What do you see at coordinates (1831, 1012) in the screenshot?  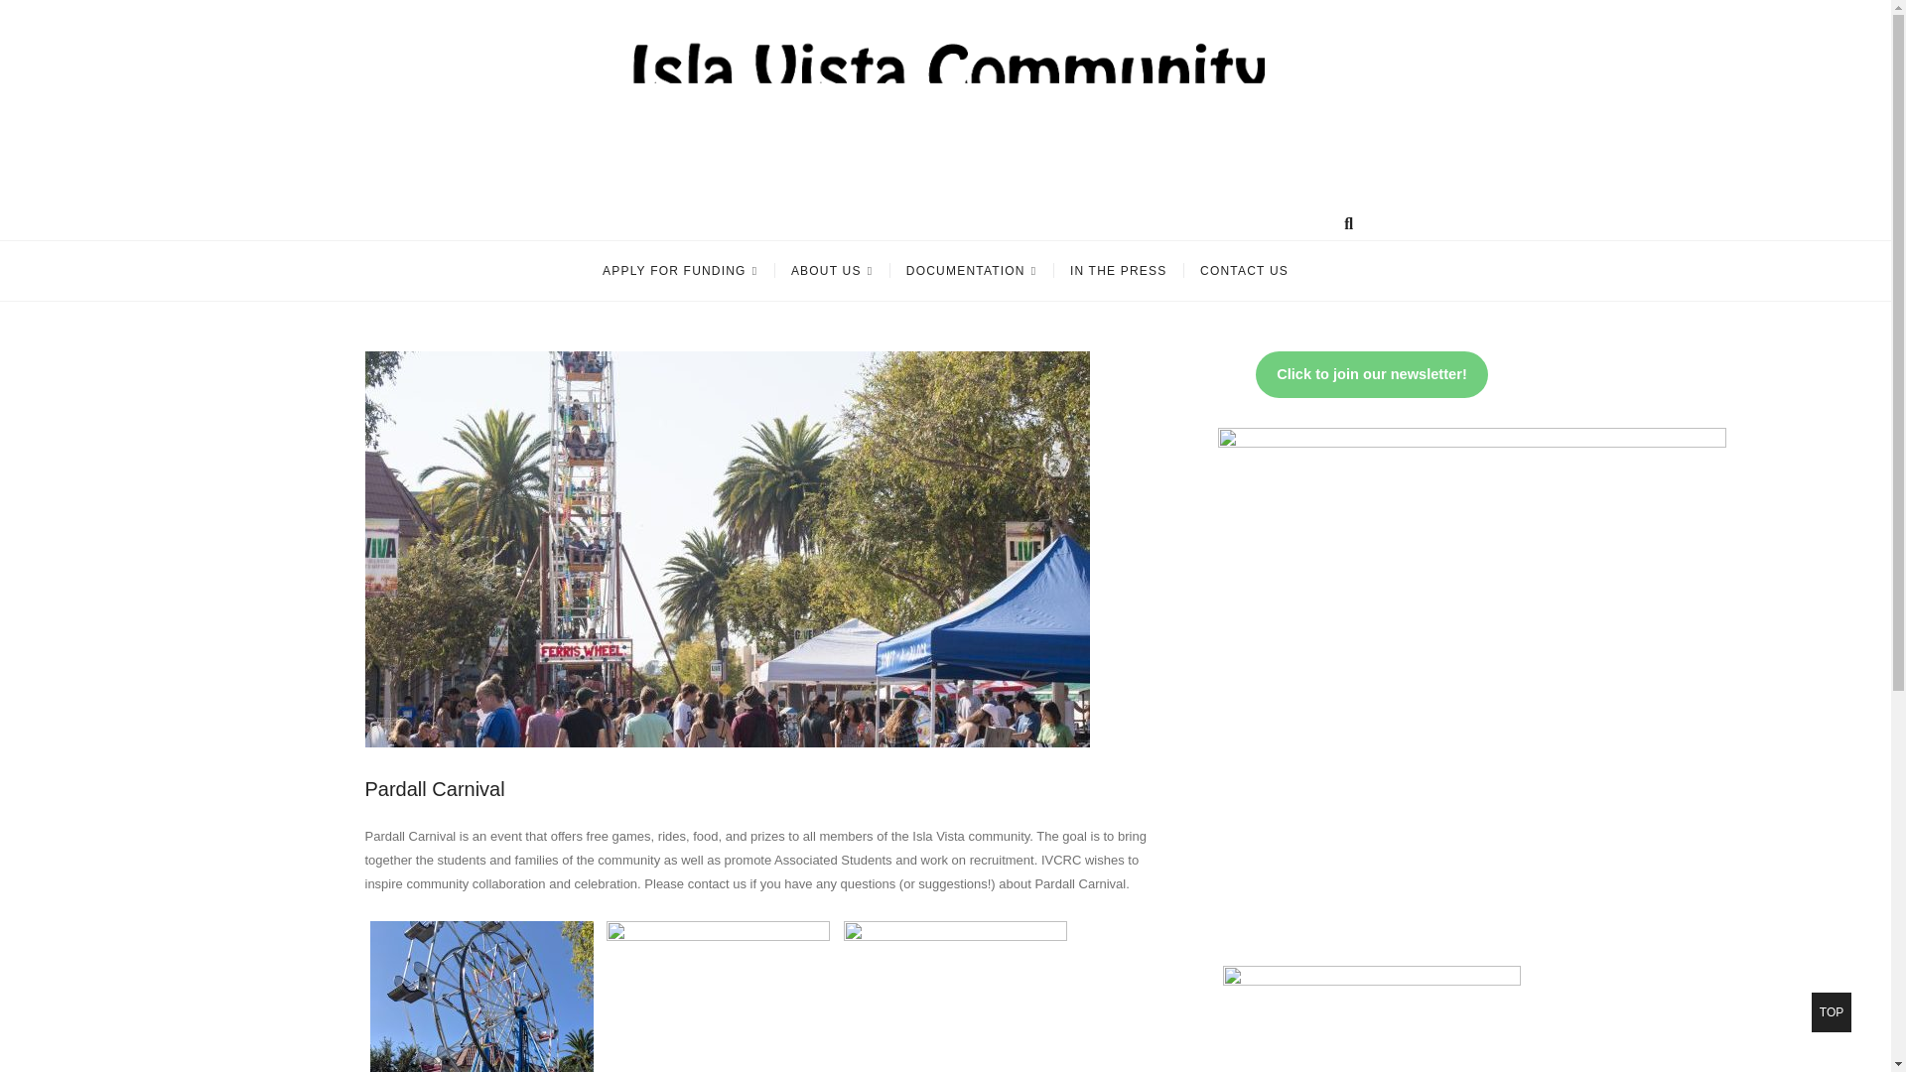 I see `Click to join our newsletter!` at bounding box center [1831, 1012].